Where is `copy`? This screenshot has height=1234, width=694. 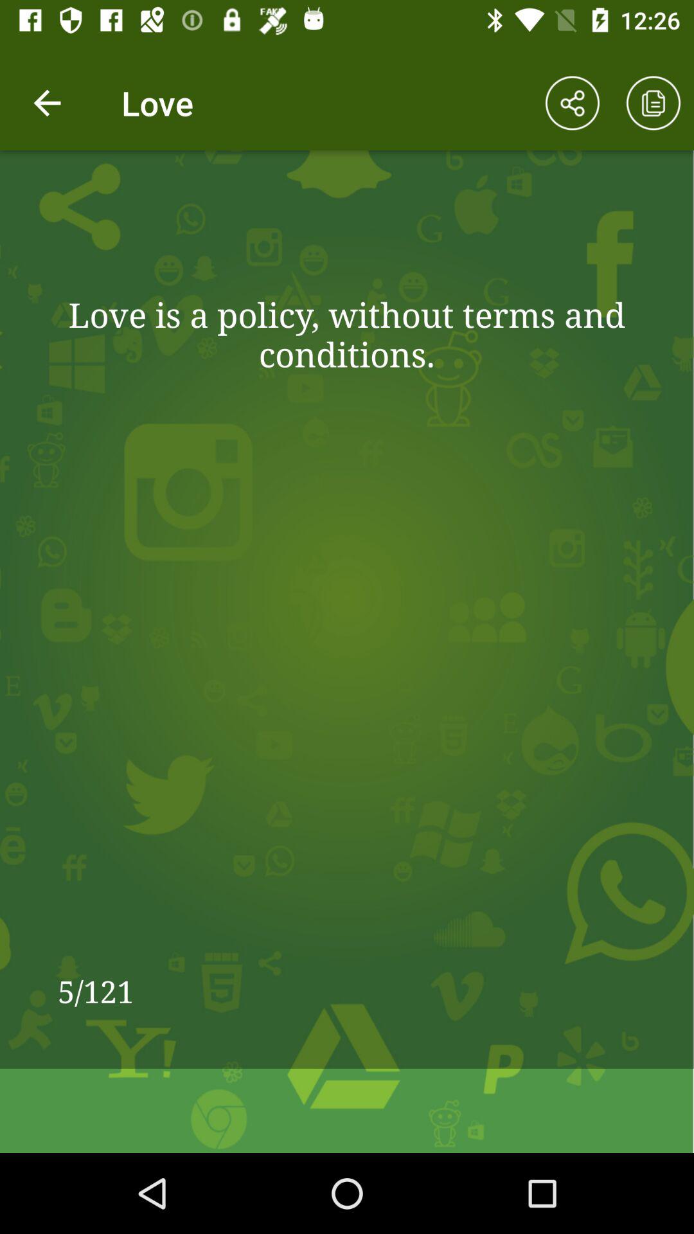 copy is located at coordinates (654, 103).